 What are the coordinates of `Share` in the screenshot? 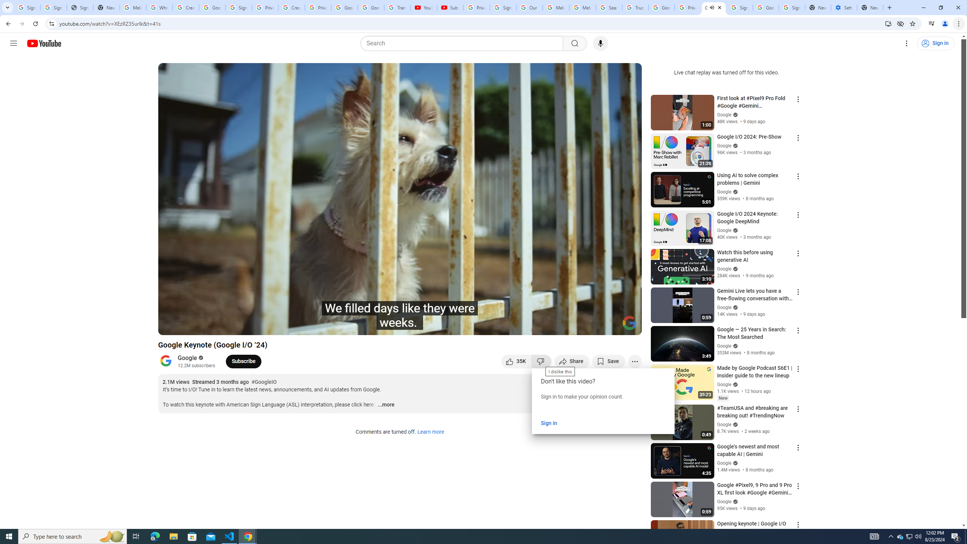 It's located at (572, 361).